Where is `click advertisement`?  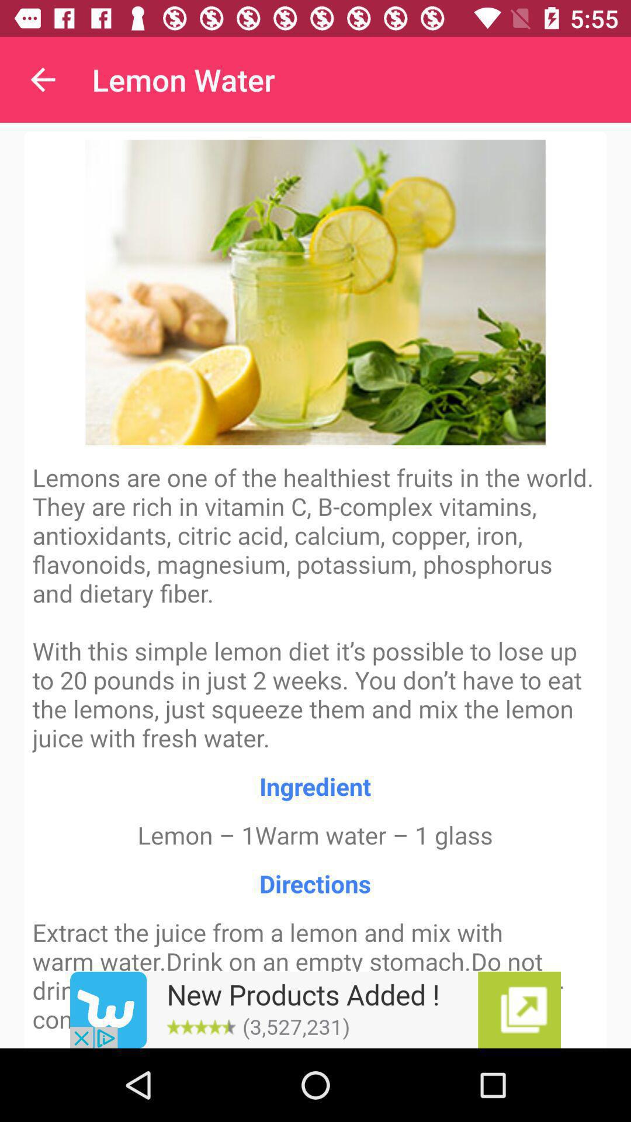 click advertisement is located at coordinates (315, 1010).